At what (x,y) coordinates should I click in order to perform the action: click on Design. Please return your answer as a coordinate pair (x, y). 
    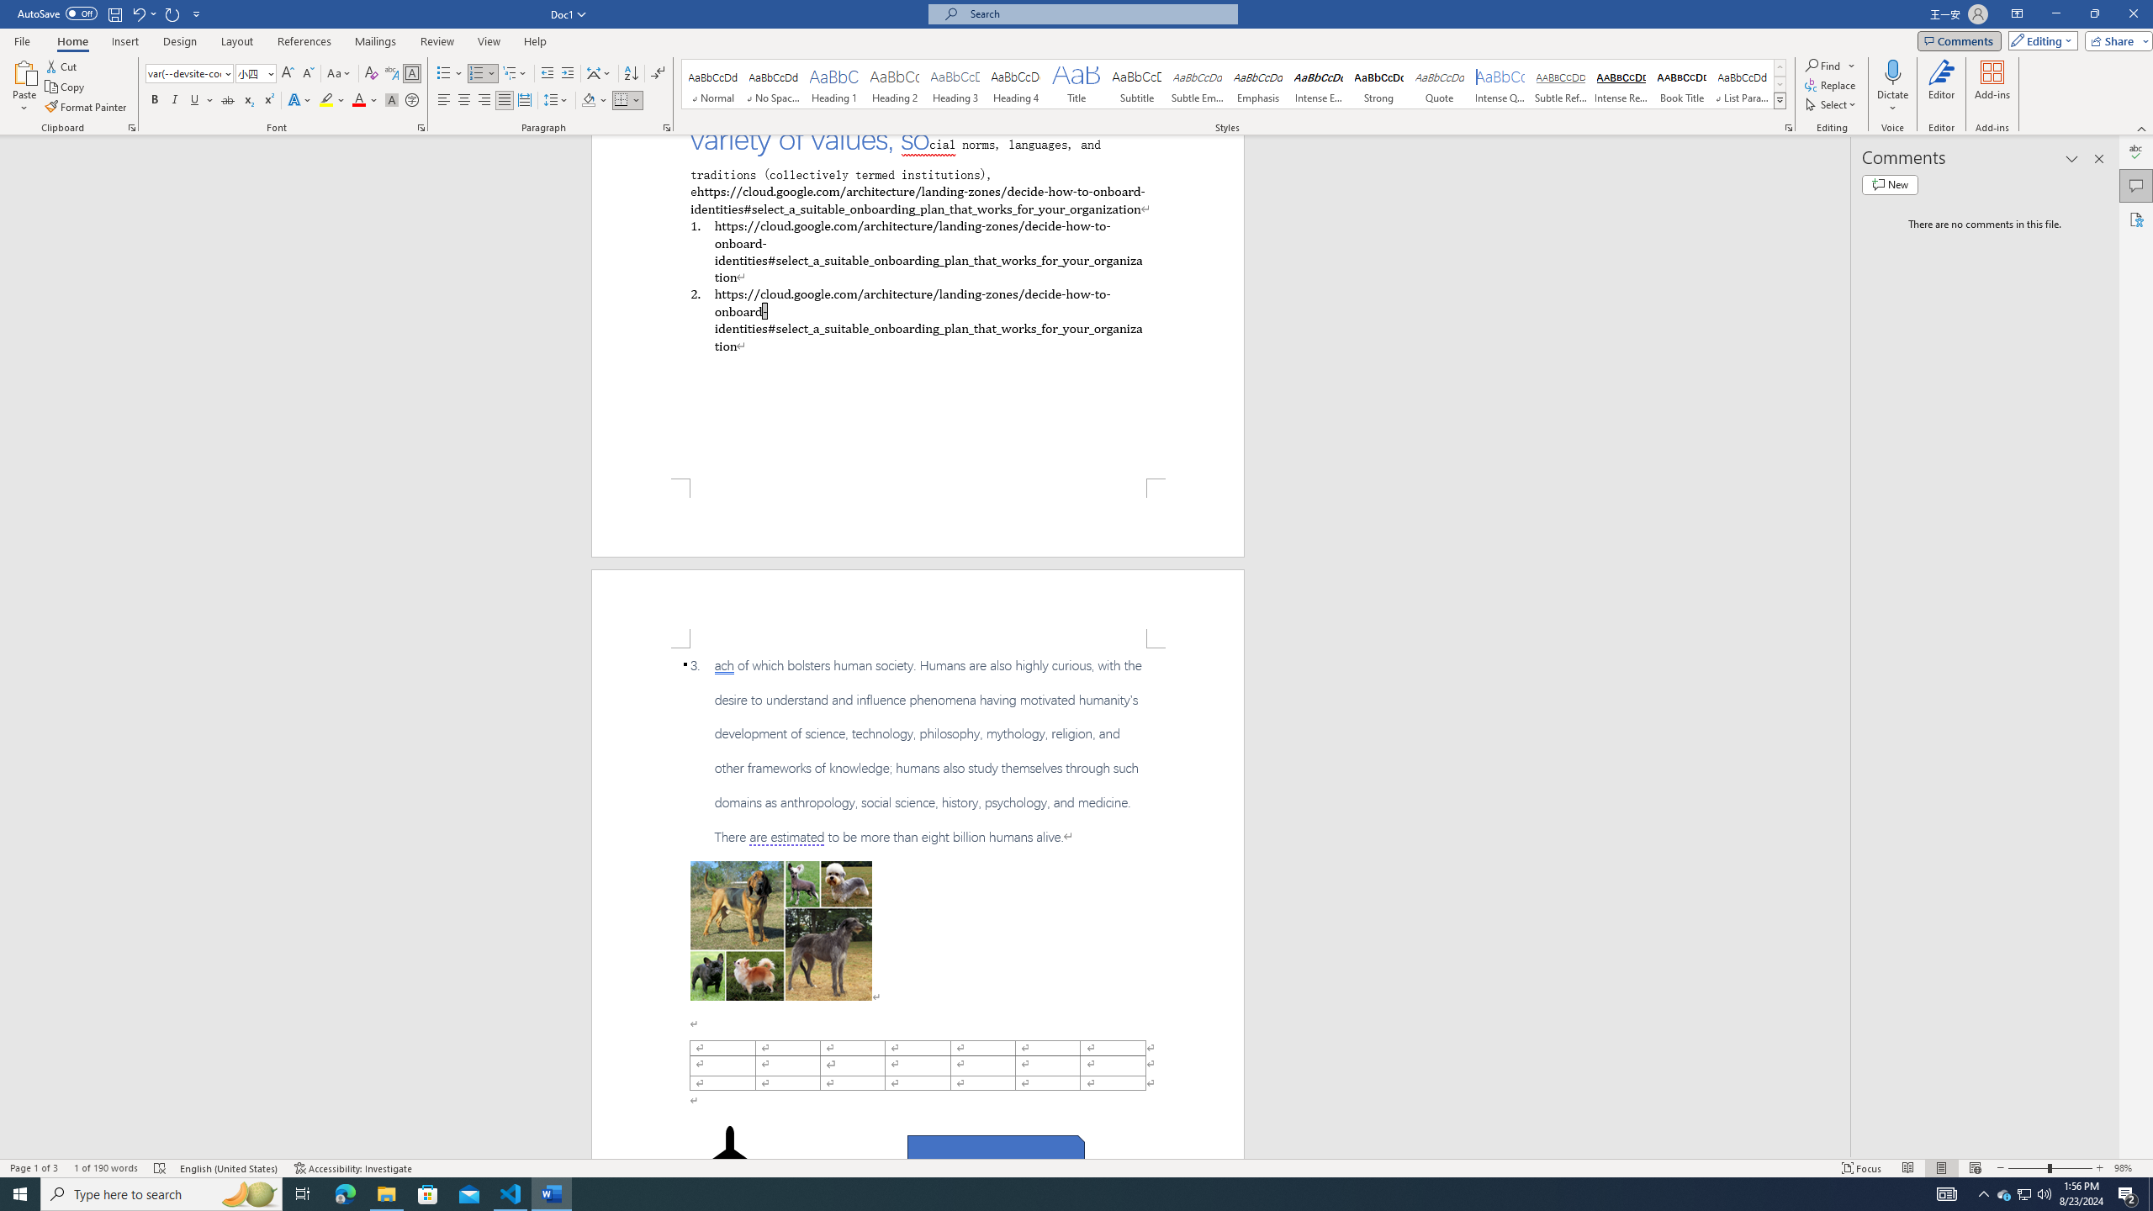
    Looking at the image, I should click on (180, 41).